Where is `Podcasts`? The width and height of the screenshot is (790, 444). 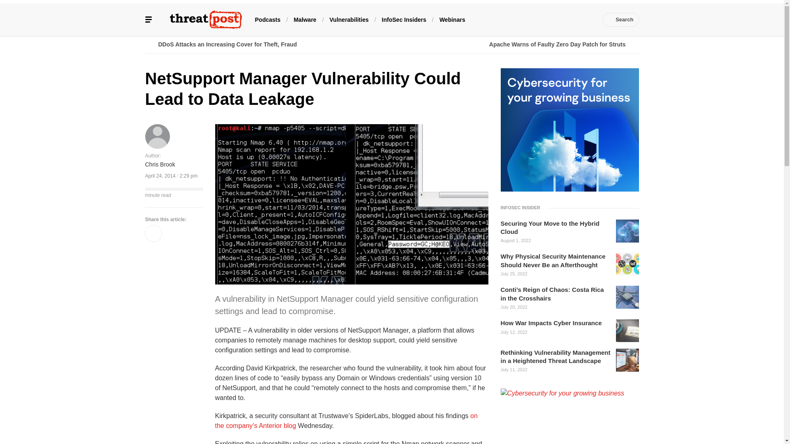
Podcasts is located at coordinates (267, 19).